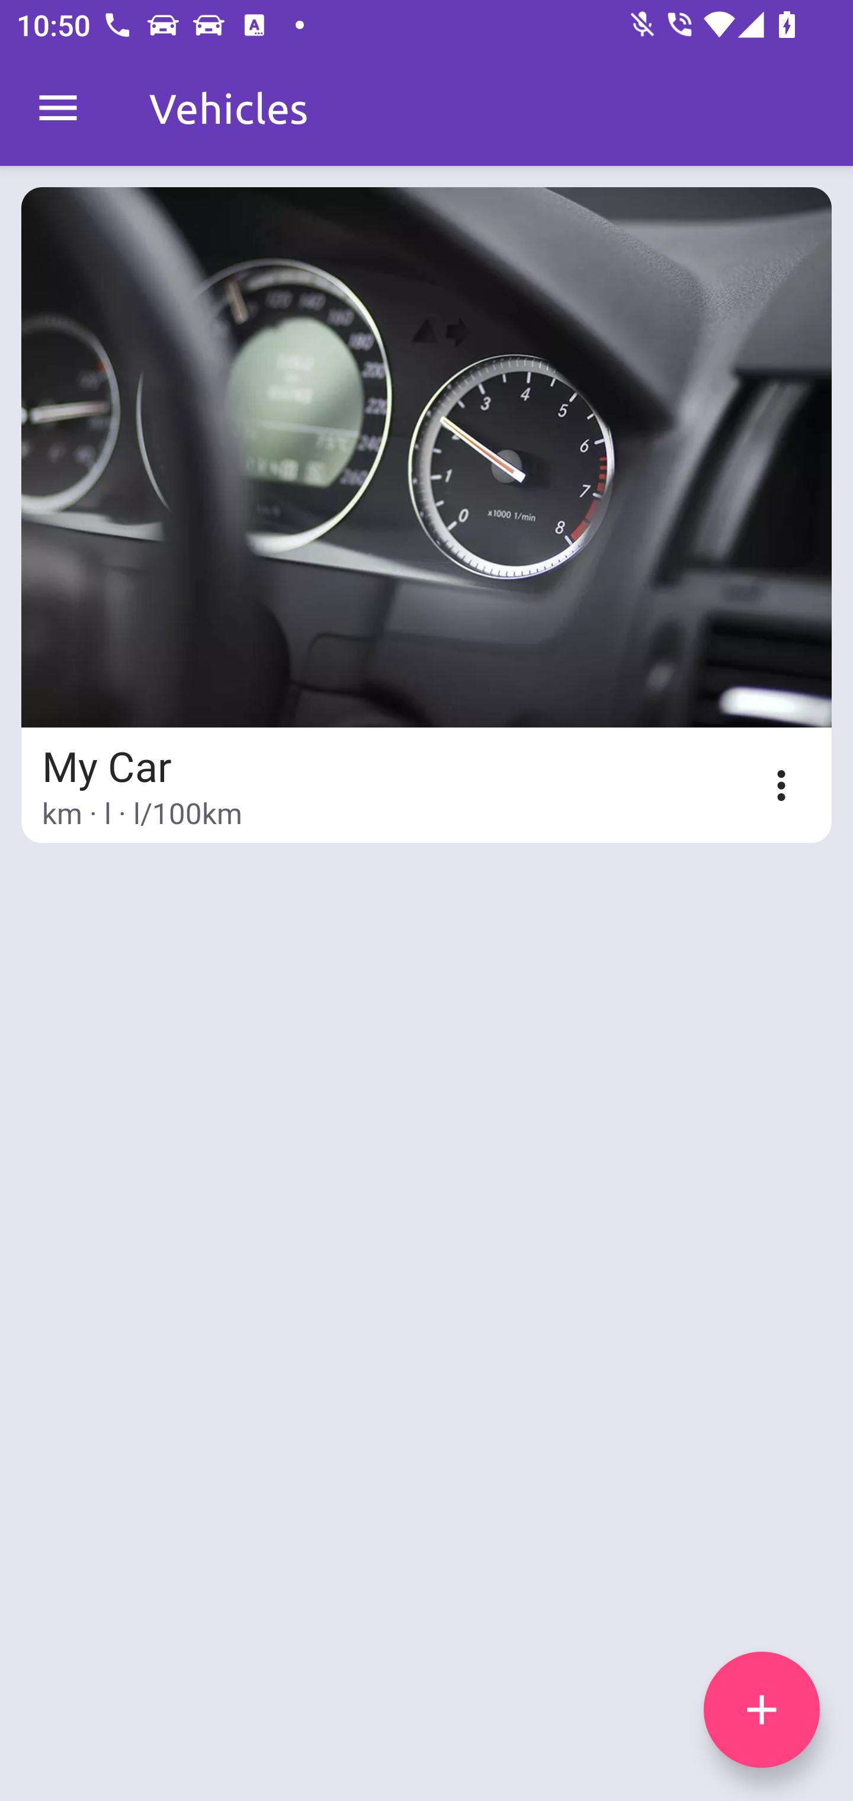  Describe the element at coordinates (762, 1710) in the screenshot. I see `add icon` at that location.